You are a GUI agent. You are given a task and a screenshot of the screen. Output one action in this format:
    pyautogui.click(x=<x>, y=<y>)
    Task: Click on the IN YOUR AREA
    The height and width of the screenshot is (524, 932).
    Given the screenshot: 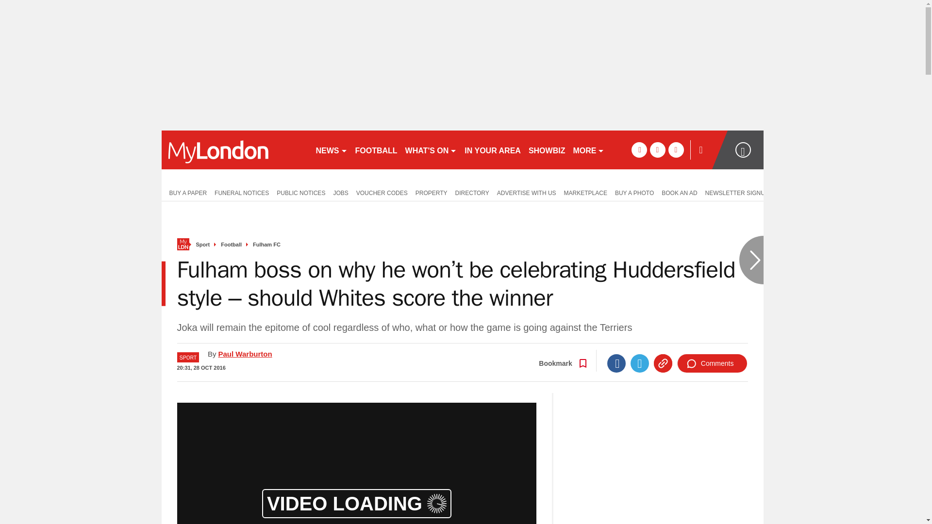 What is the action you would take?
    pyautogui.click(x=492, y=149)
    